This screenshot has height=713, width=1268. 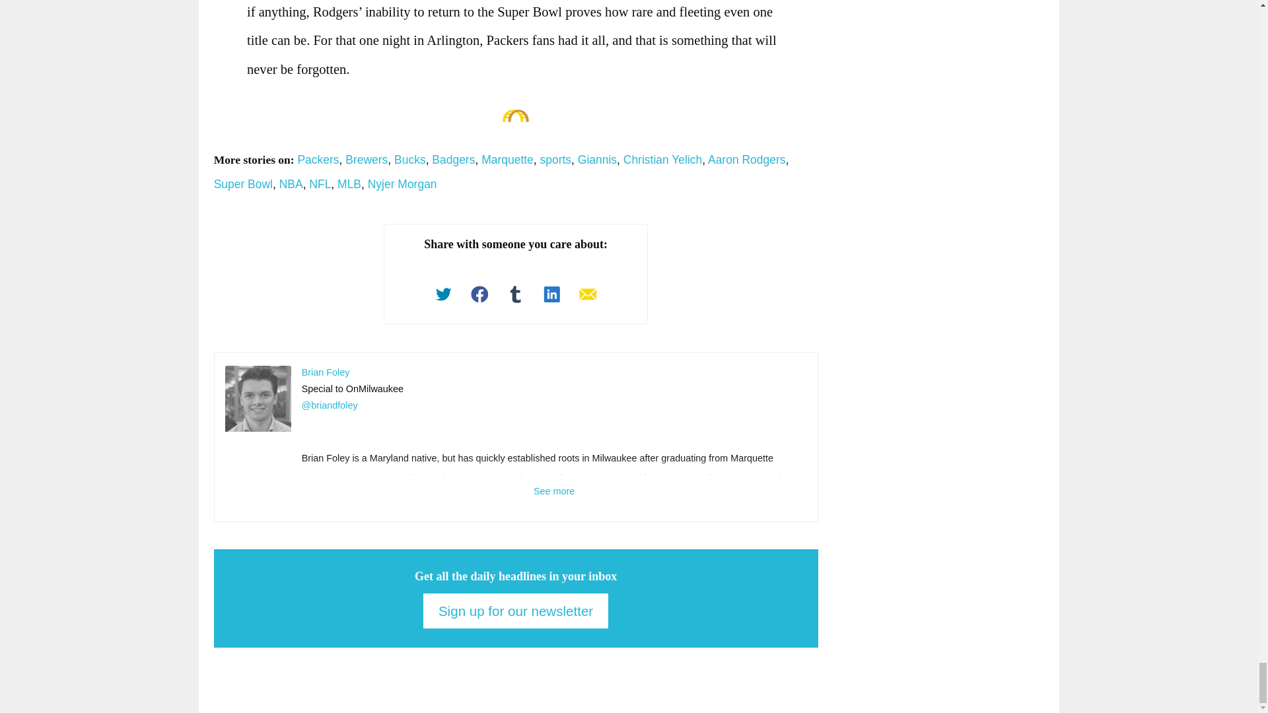 I want to click on Super Bowl, so click(x=243, y=184).